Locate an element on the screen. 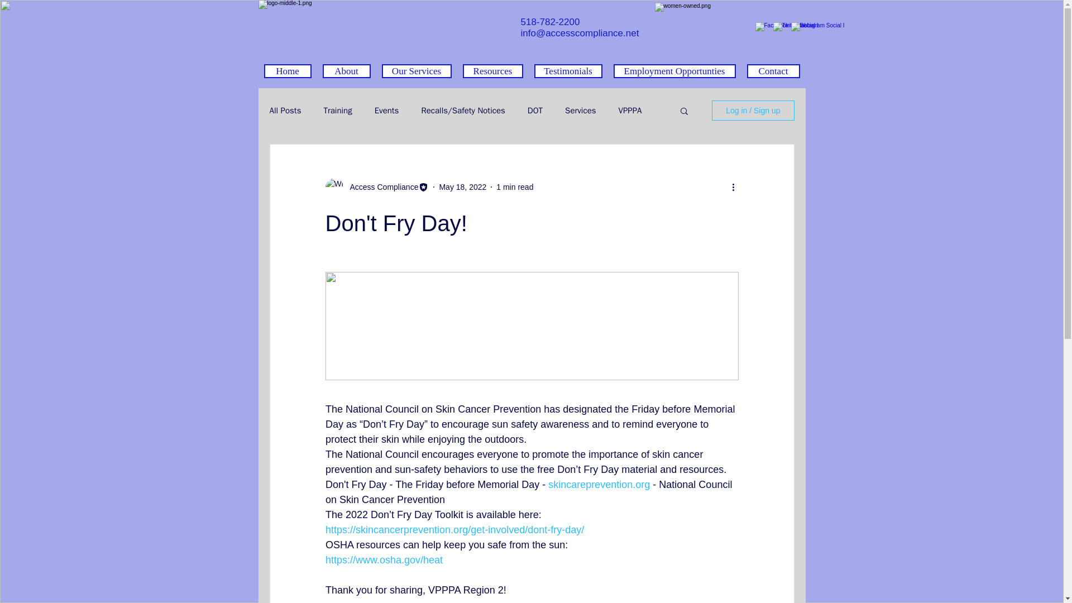  Home is located at coordinates (287, 71).